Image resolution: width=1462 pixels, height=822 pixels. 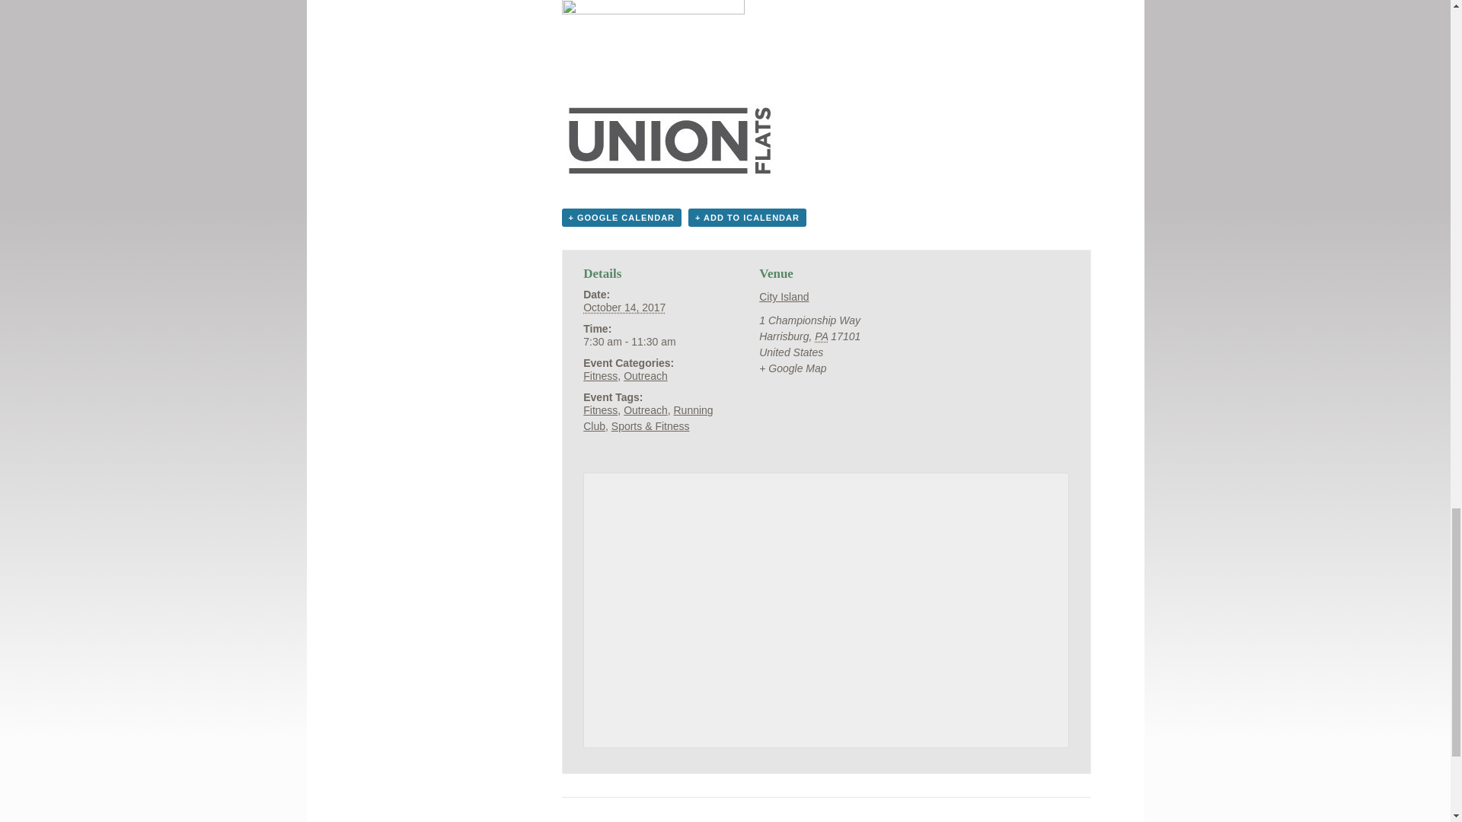 I want to click on Add to Google Calendar, so click(x=621, y=218).